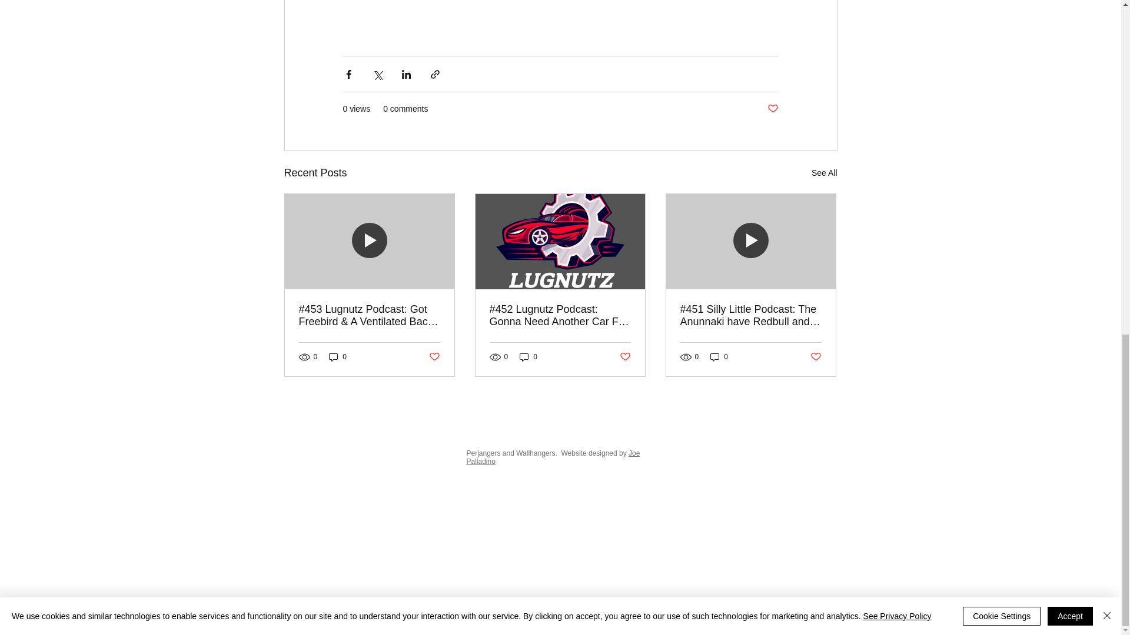 The image size is (1130, 635). What do you see at coordinates (816, 357) in the screenshot?
I see `Post not marked as liked` at bounding box center [816, 357].